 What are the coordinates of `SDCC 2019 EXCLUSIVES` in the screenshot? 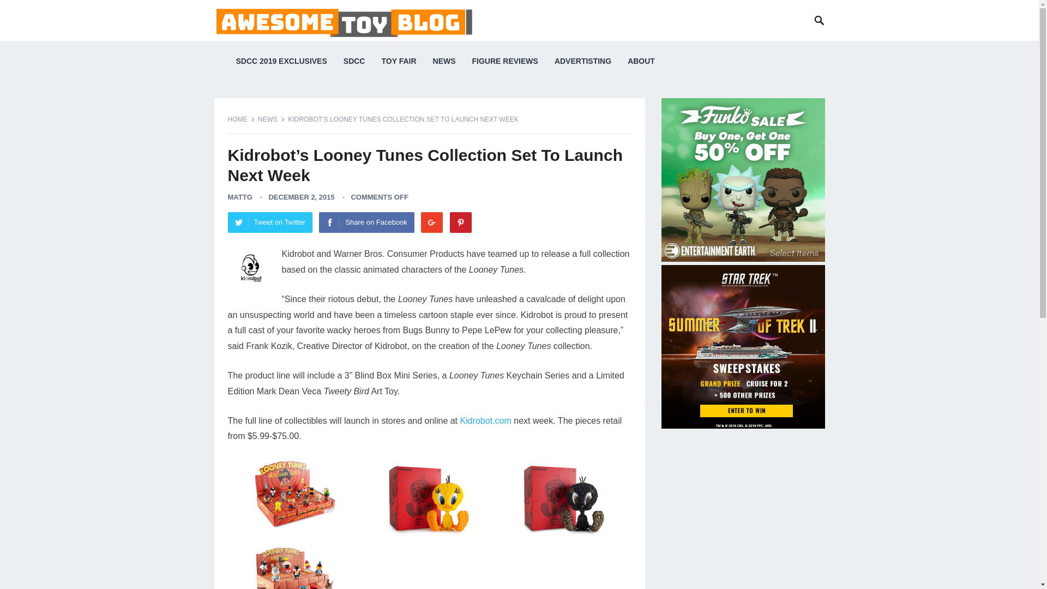 It's located at (281, 61).